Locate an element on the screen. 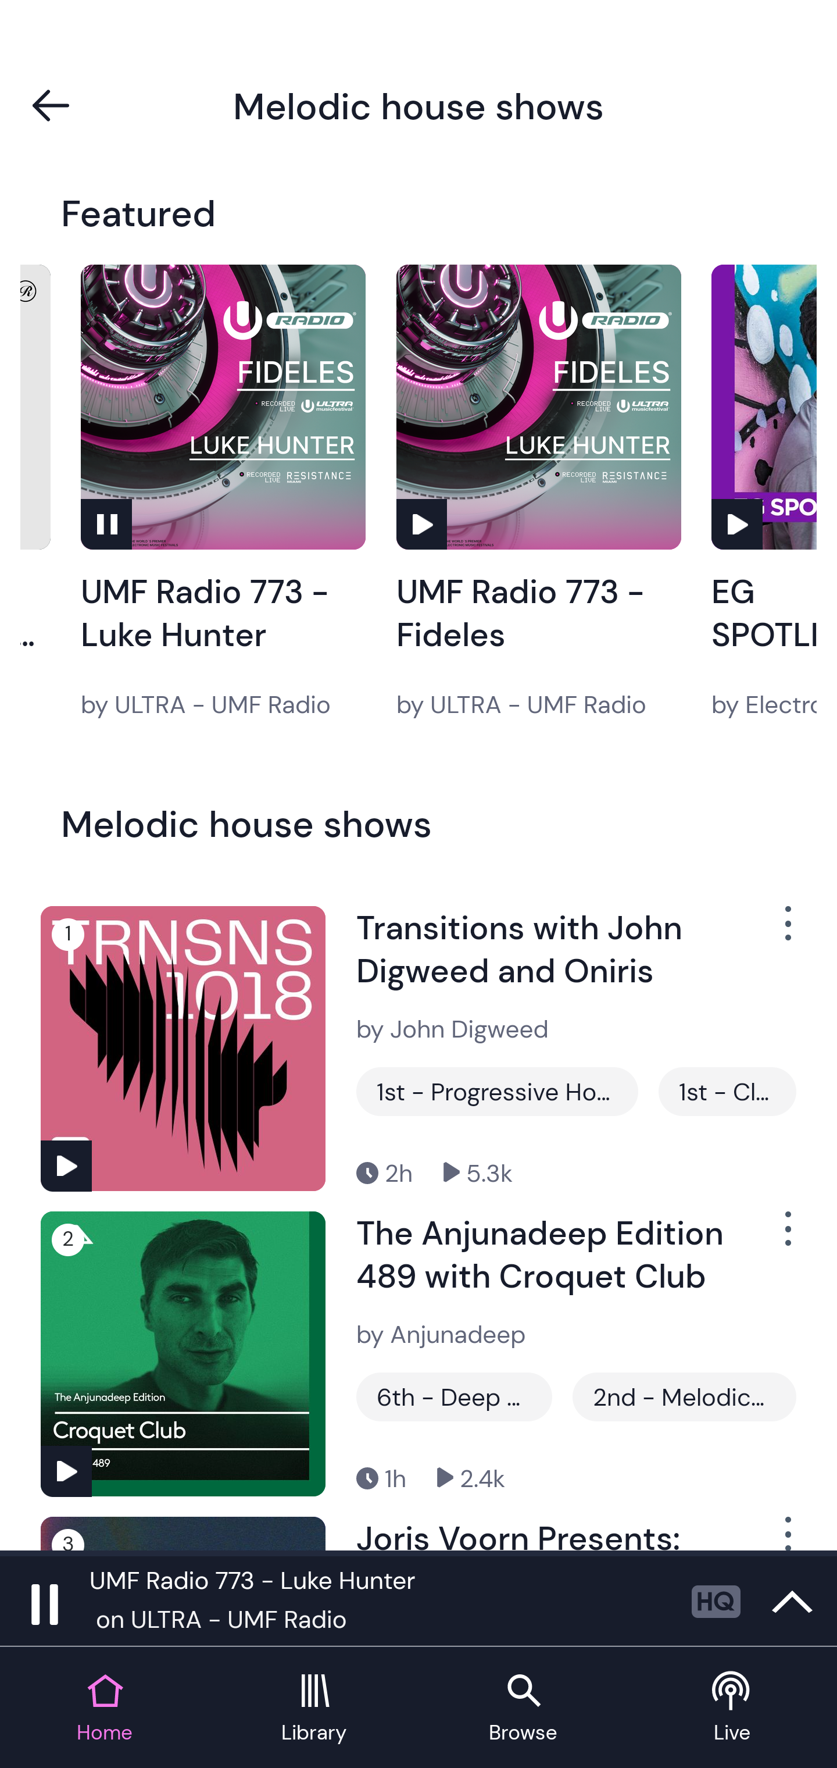 The image size is (837, 1768). Browse tab Browse is located at coordinates (523, 1709).